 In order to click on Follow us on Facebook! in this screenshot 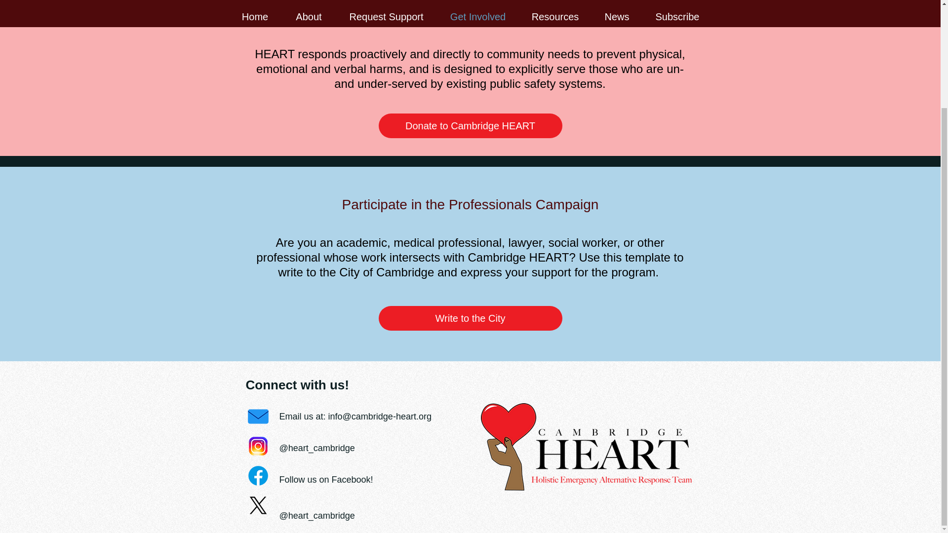, I will do `click(326, 480)`.